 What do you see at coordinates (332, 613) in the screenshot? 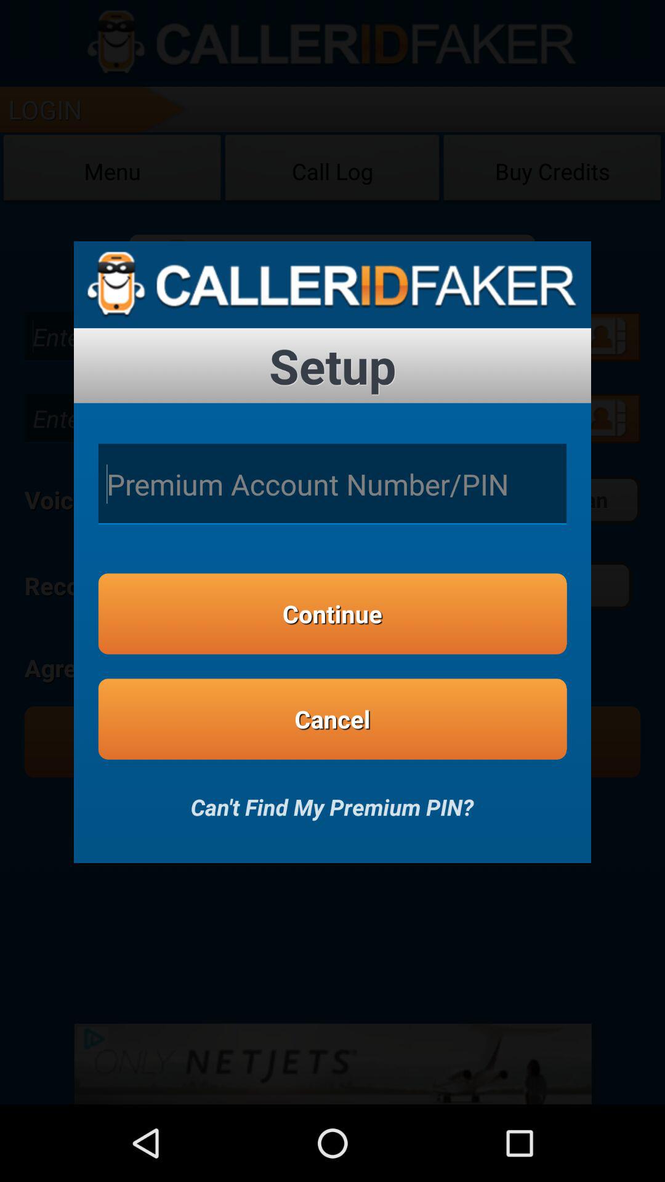
I see `choose button above the cancel item` at bounding box center [332, 613].